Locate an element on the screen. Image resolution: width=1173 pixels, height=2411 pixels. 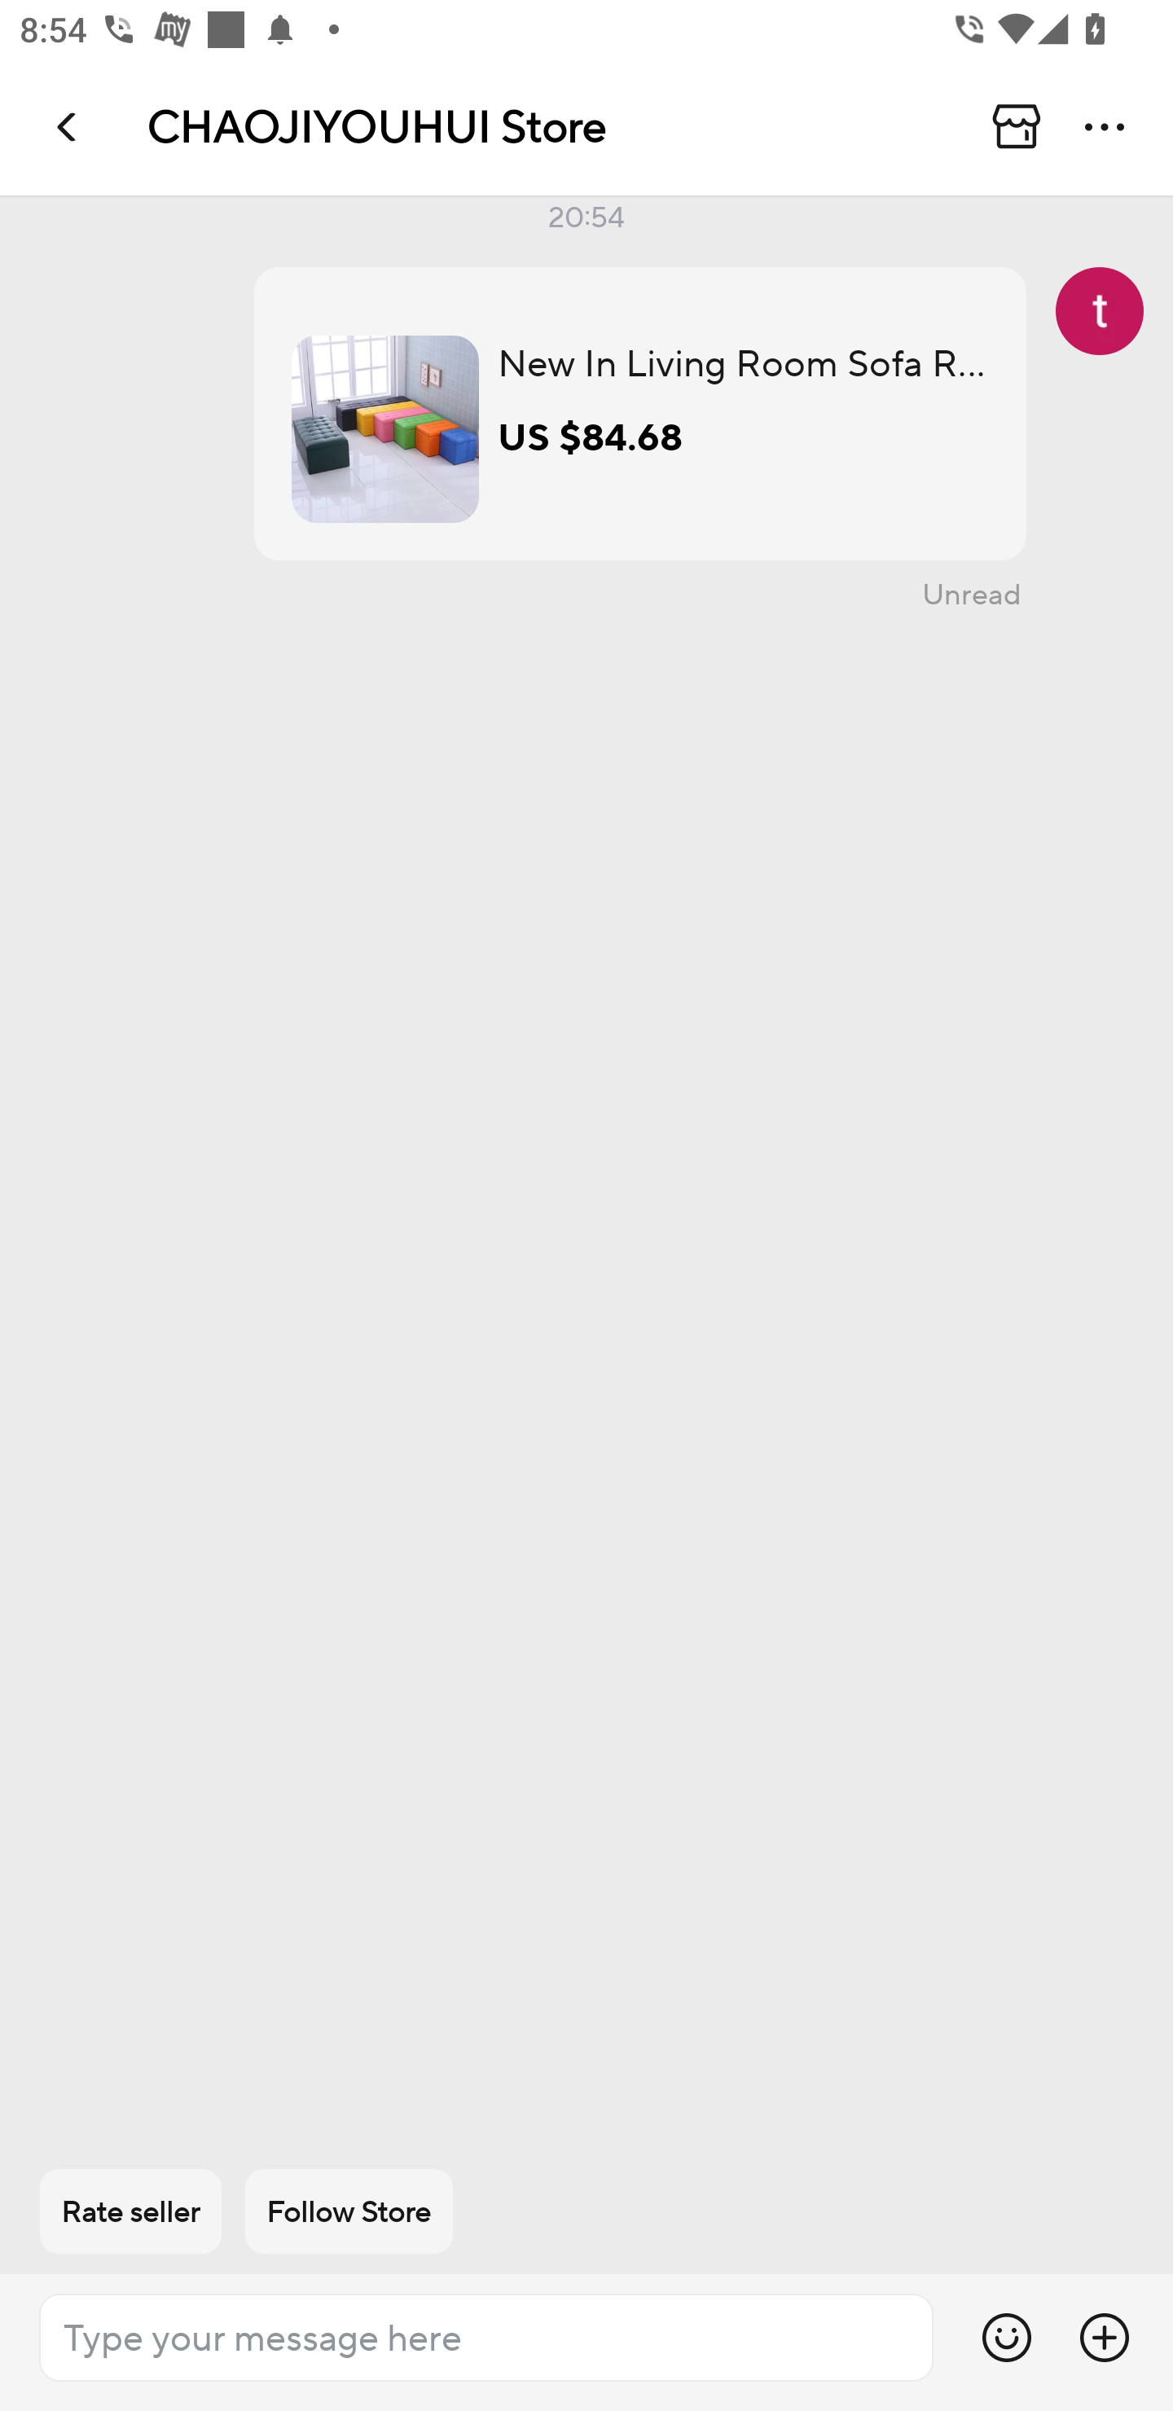
Rate seller is located at coordinates (130, 2211).